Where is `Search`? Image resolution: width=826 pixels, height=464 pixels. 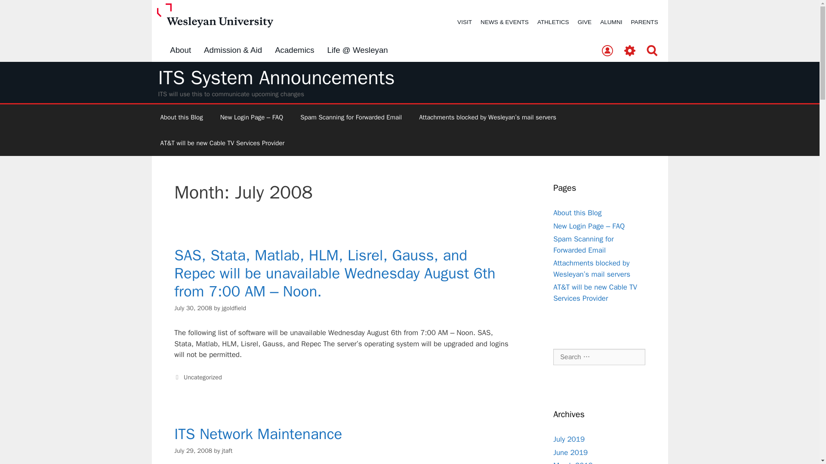
Search is located at coordinates (652, 51).